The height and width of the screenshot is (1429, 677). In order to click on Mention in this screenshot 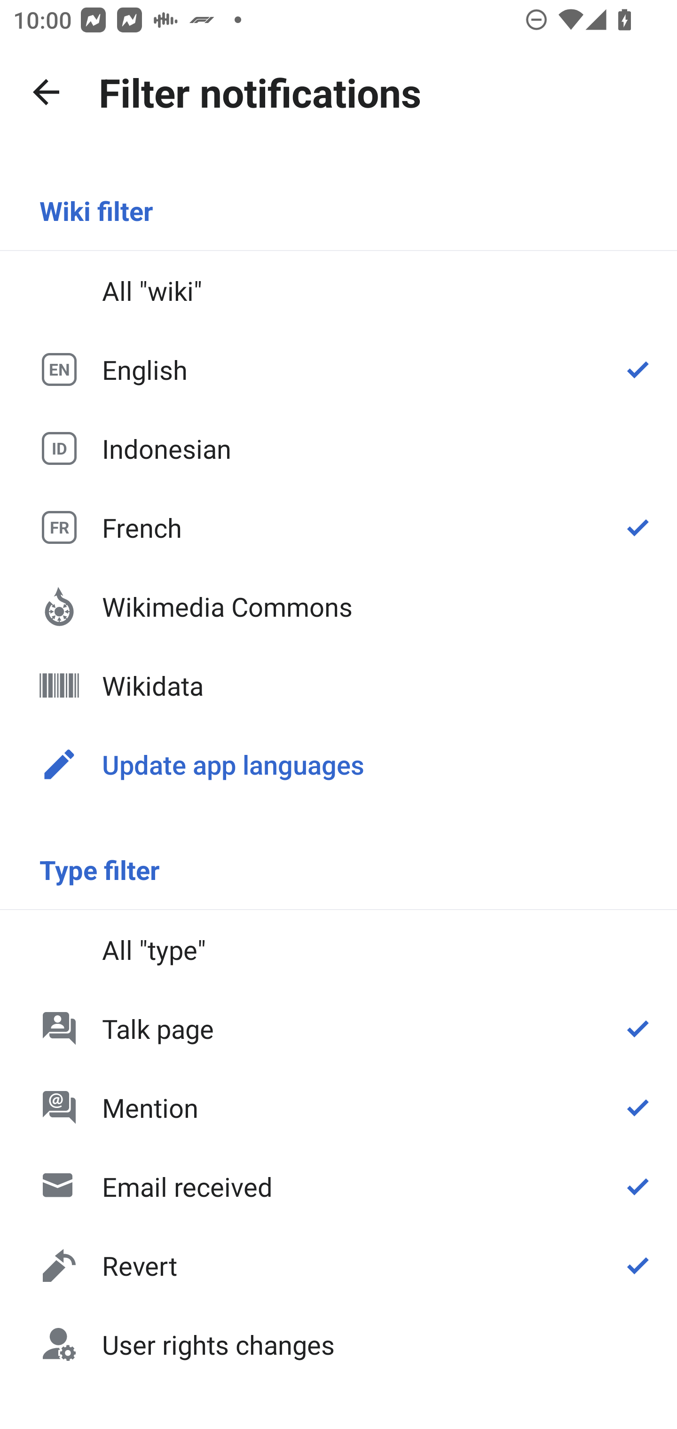, I will do `click(338, 1107)`.